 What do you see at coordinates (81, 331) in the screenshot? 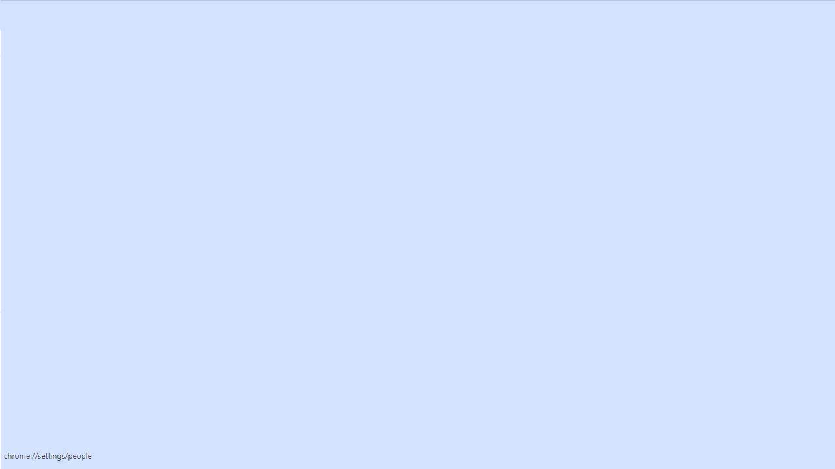
I see `Languages` at bounding box center [81, 331].